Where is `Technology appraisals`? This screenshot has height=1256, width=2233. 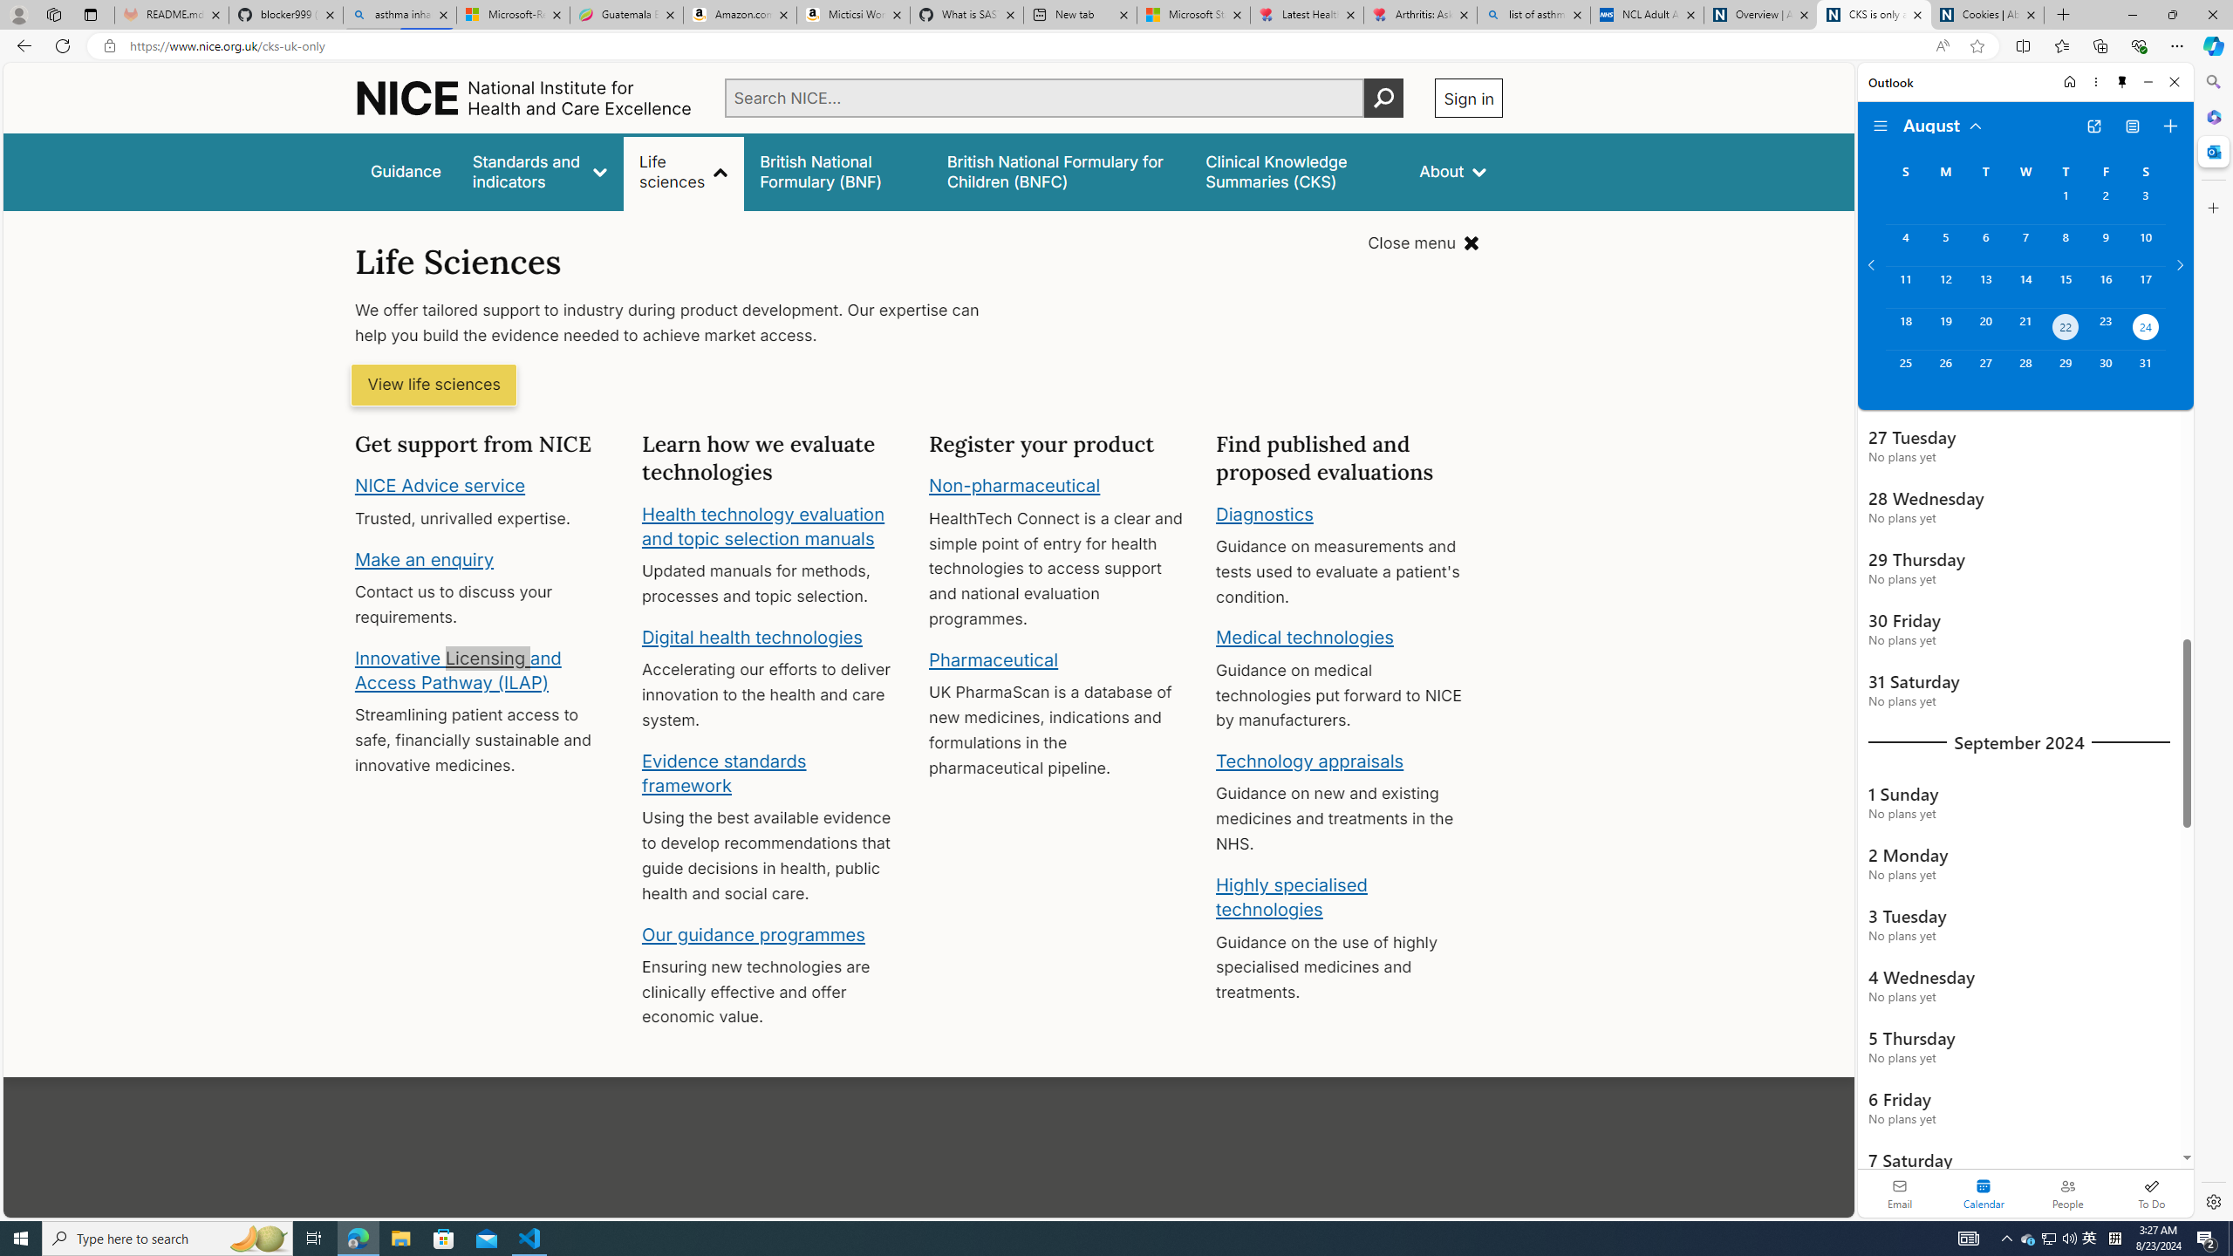
Technology appraisals is located at coordinates (1310, 761).